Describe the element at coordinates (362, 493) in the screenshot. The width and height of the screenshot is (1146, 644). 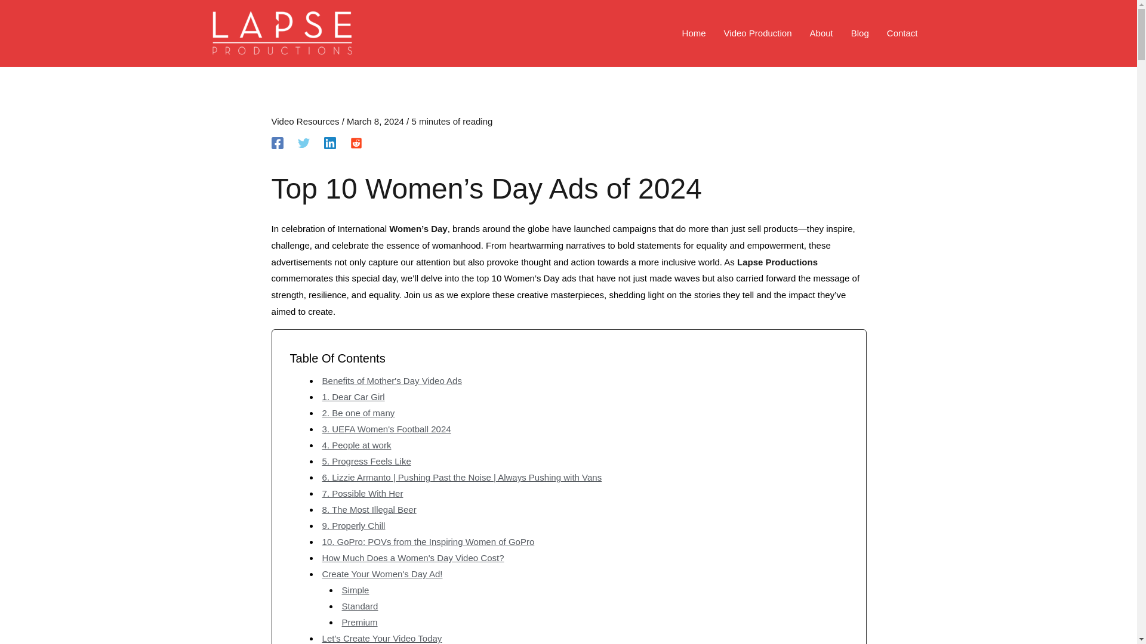
I see `7. Possible With Her` at that location.